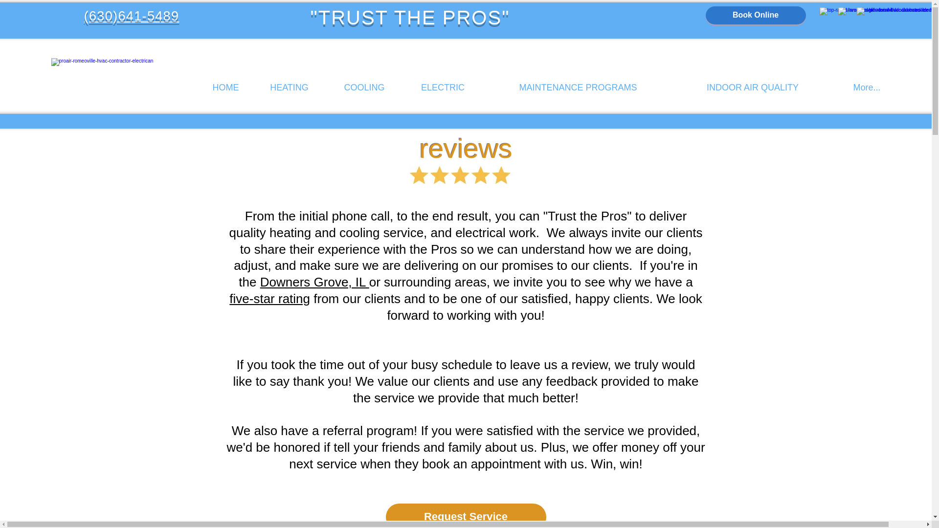 This screenshot has width=939, height=528. I want to click on INDOOR AIR QUALITY, so click(752, 88).